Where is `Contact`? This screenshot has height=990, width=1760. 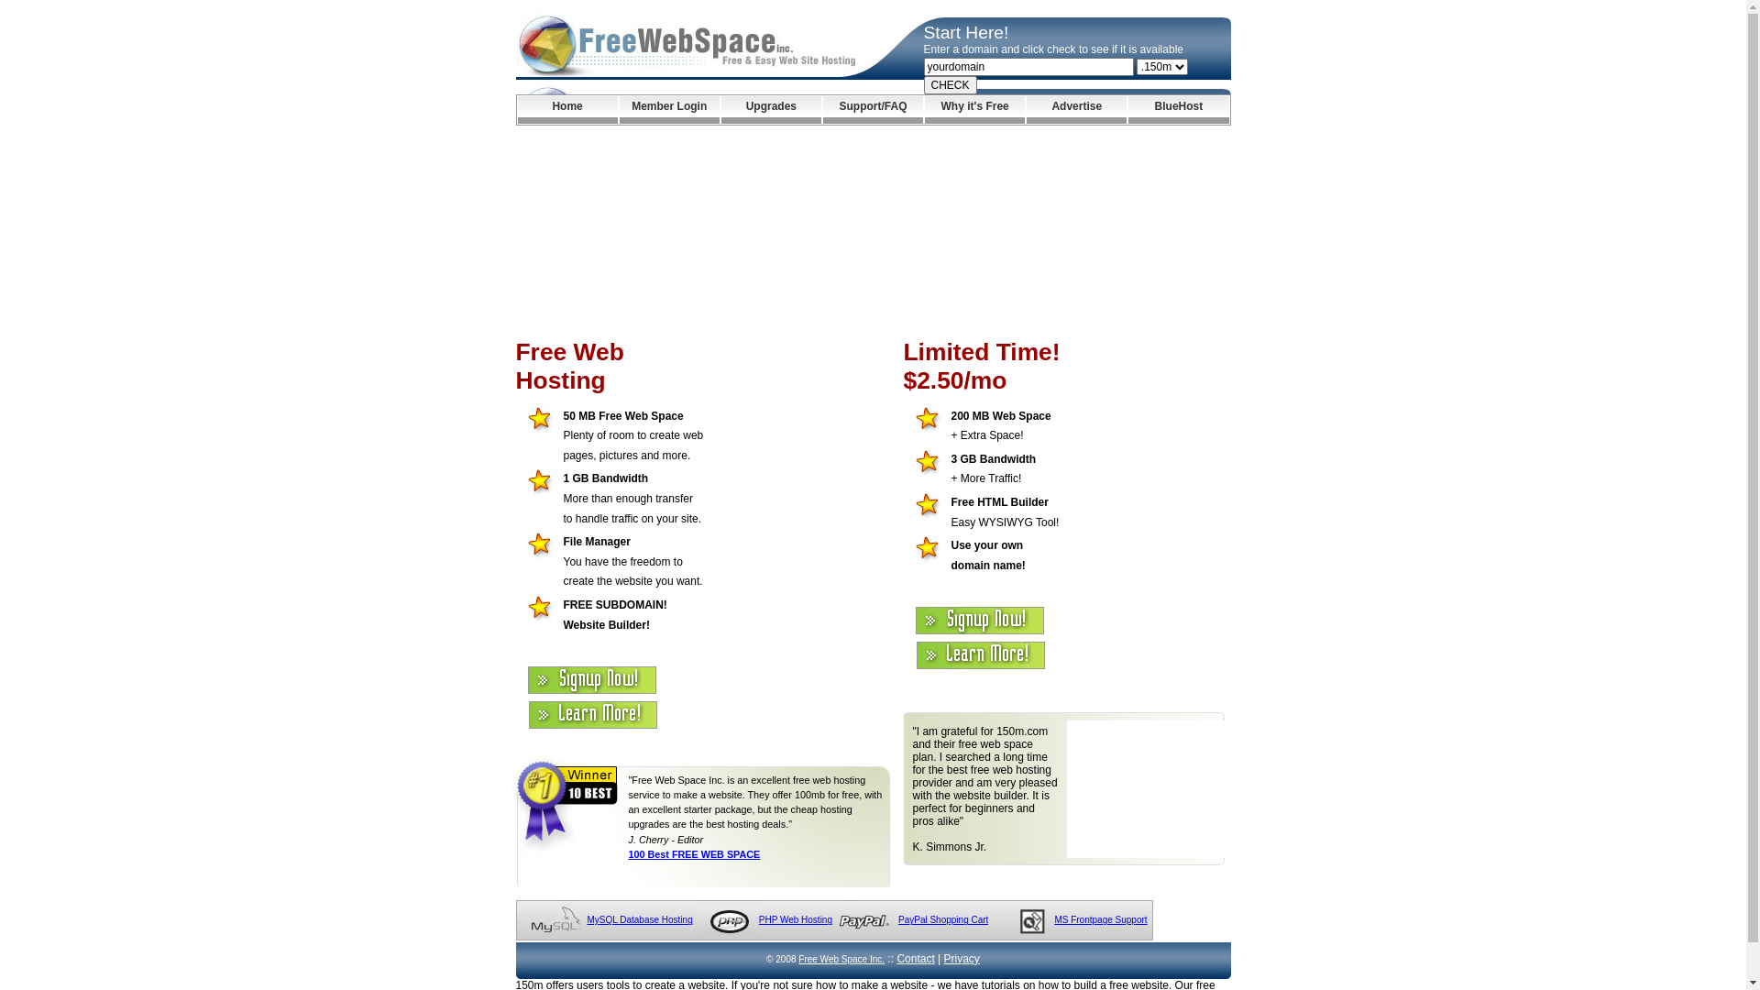
Contact is located at coordinates (915, 959).